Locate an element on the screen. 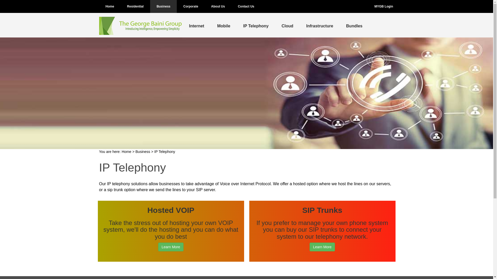 This screenshot has height=279, width=497. Contact Us is located at coordinates (246, 6).